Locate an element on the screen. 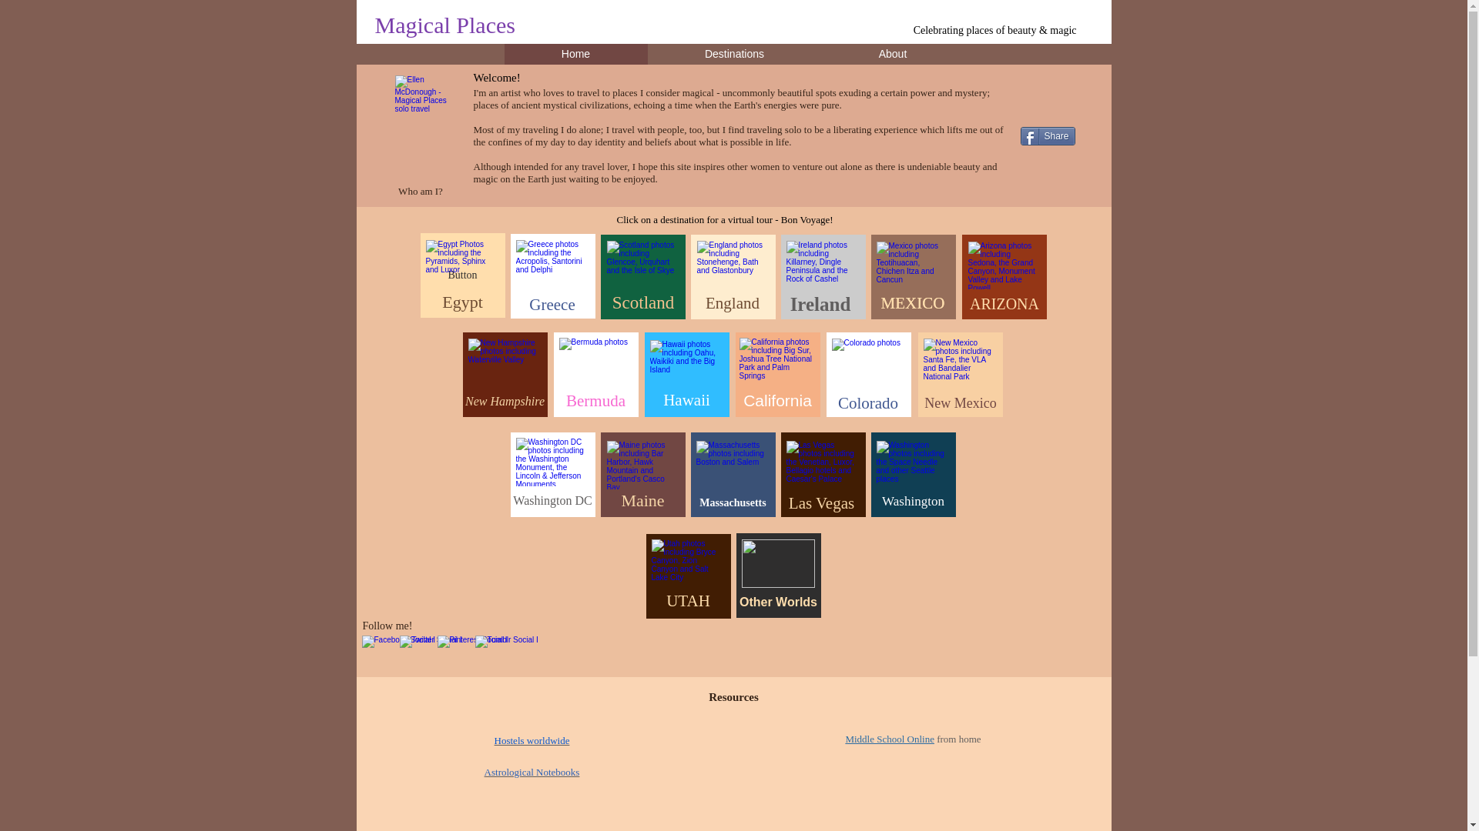 The height and width of the screenshot is (831, 1479). Bermuda photos  is located at coordinates (595, 362).